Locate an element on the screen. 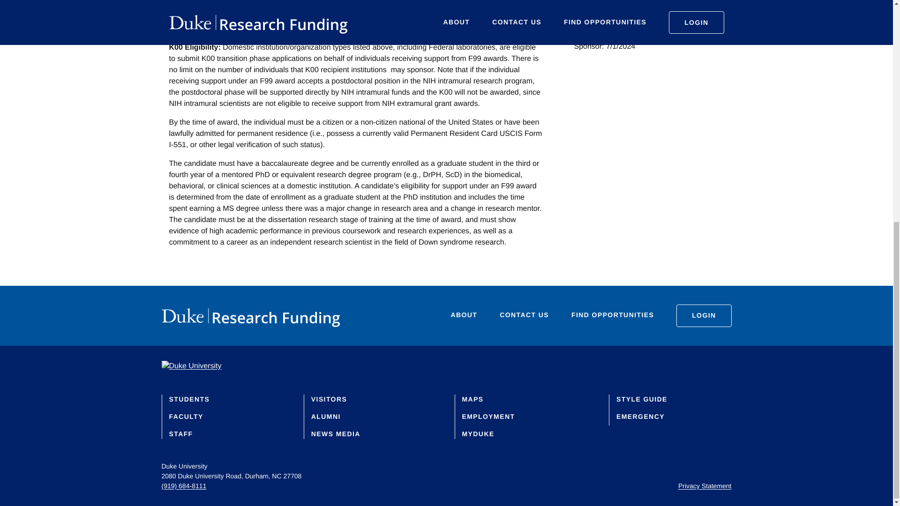 Image resolution: width=900 pixels, height=506 pixels. MAPS is located at coordinates (473, 399).